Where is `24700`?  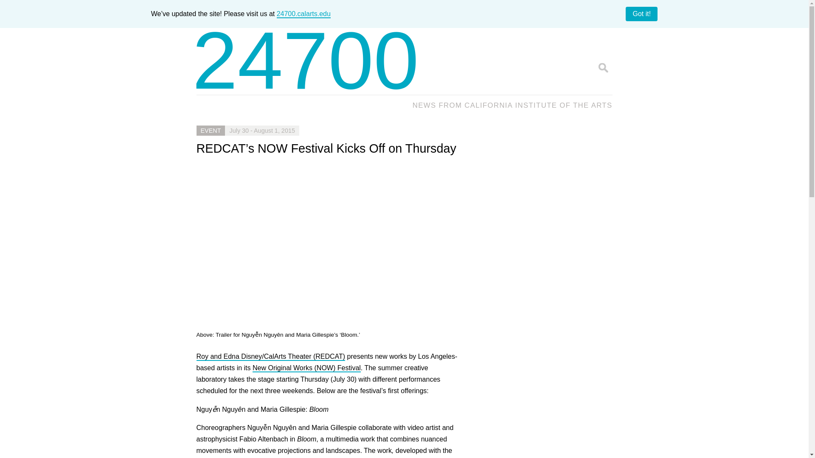 24700 is located at coordinates (306, 60).